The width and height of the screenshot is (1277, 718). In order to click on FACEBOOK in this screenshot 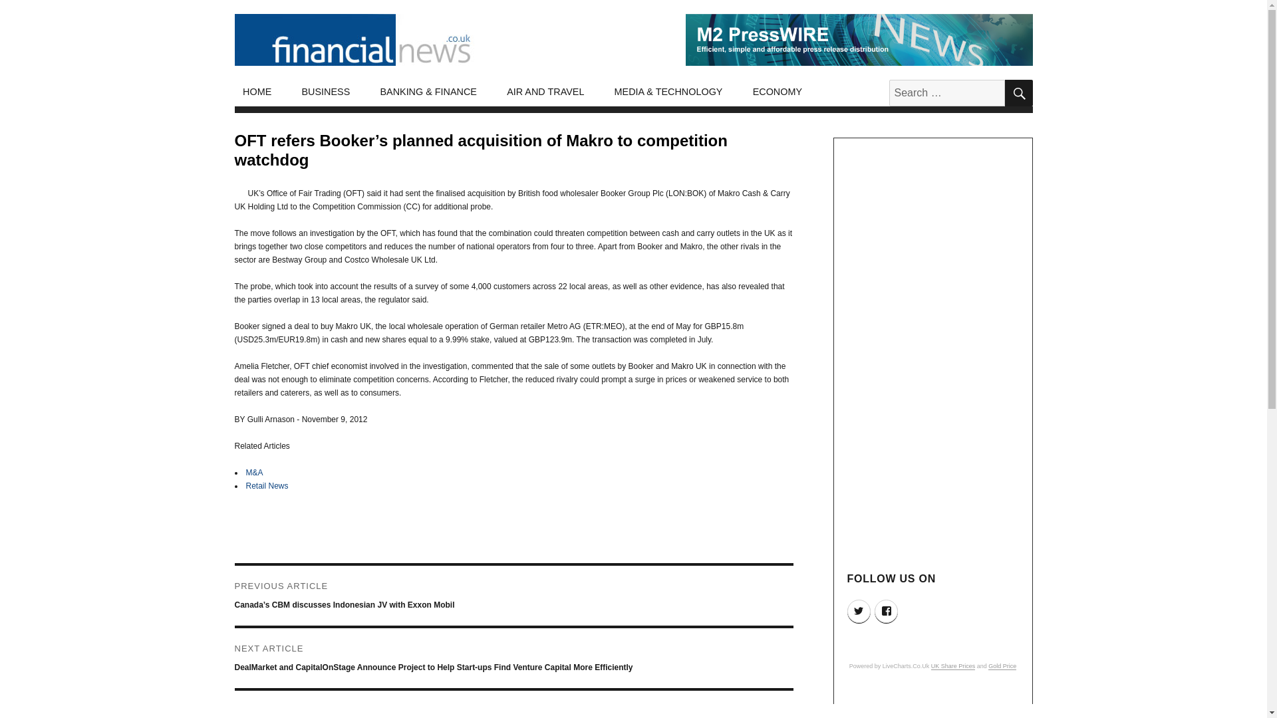, I will do `click(886, 611)`.